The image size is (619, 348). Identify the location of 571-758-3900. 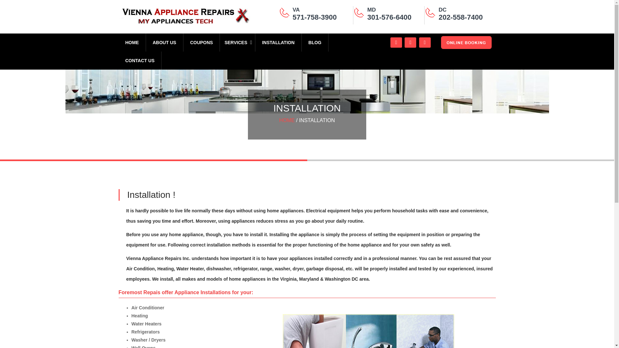
(315, 17).